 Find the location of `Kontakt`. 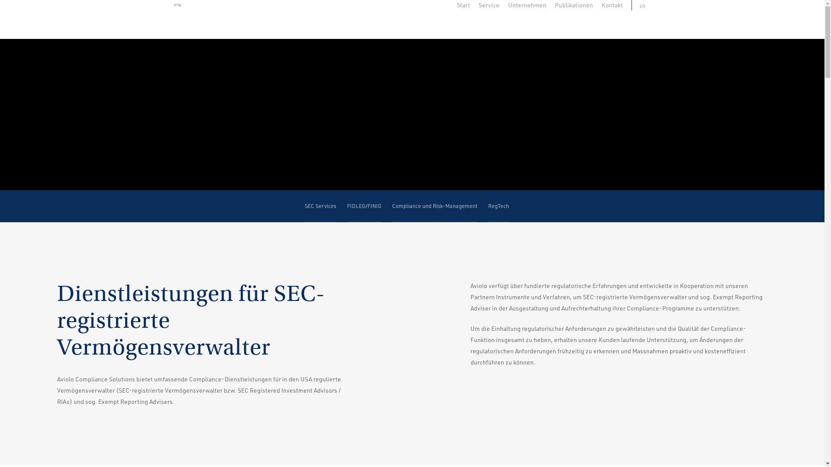

Kontakt is located at coordinates (612, 5).